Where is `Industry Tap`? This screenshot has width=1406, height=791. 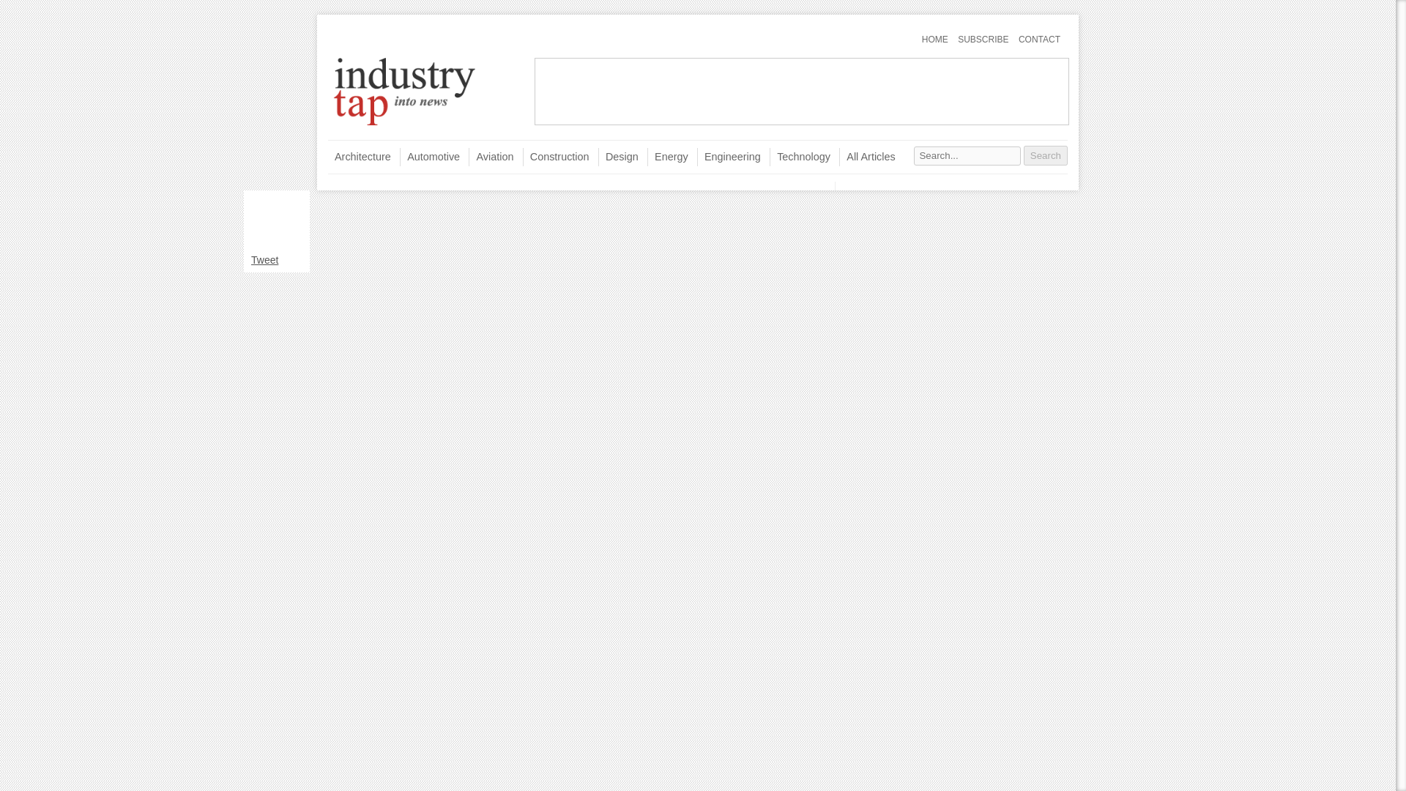 Industry Tap is located at coordinates (404, 126).